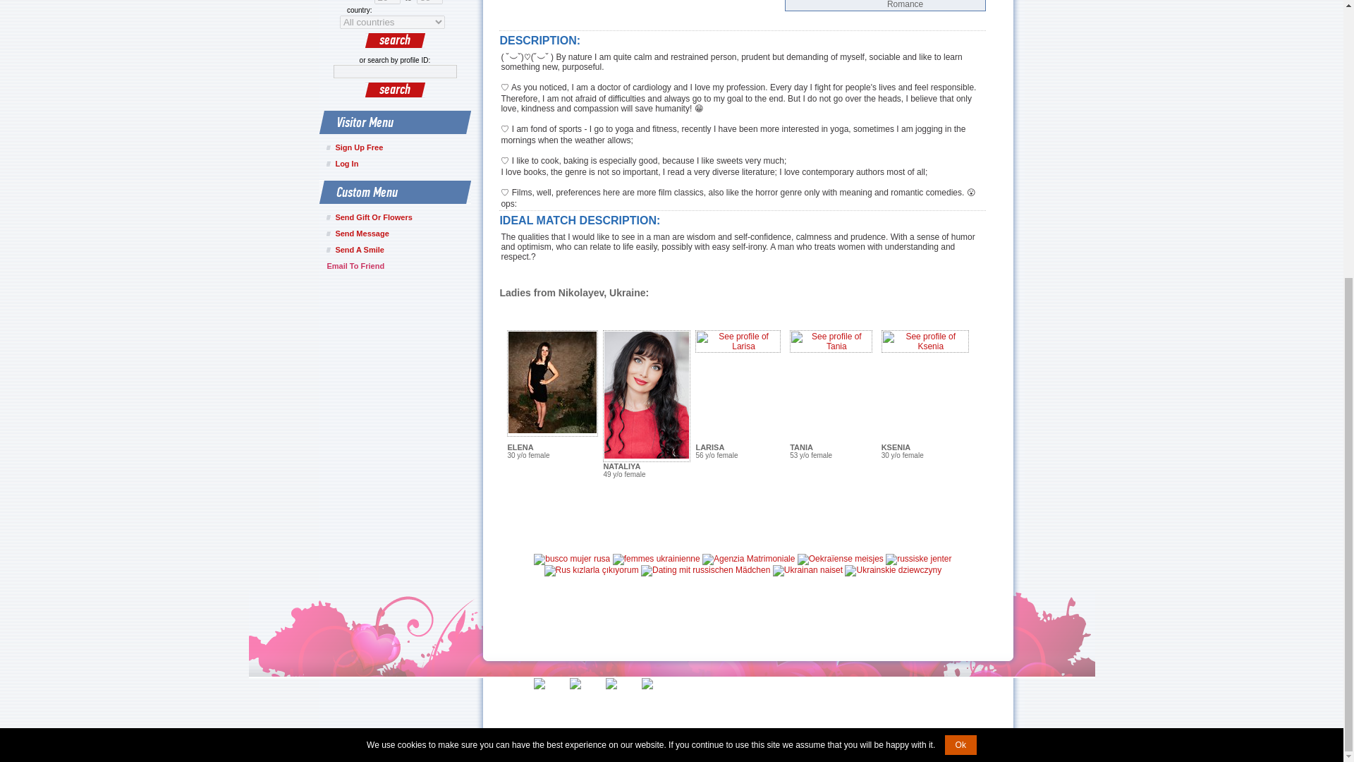 This screenshot has width=1354, height=762. What do you see at coordinates (591, 570) in the screenshot?
I see `ukraynali gelinler` at bounding box center [591, 570].